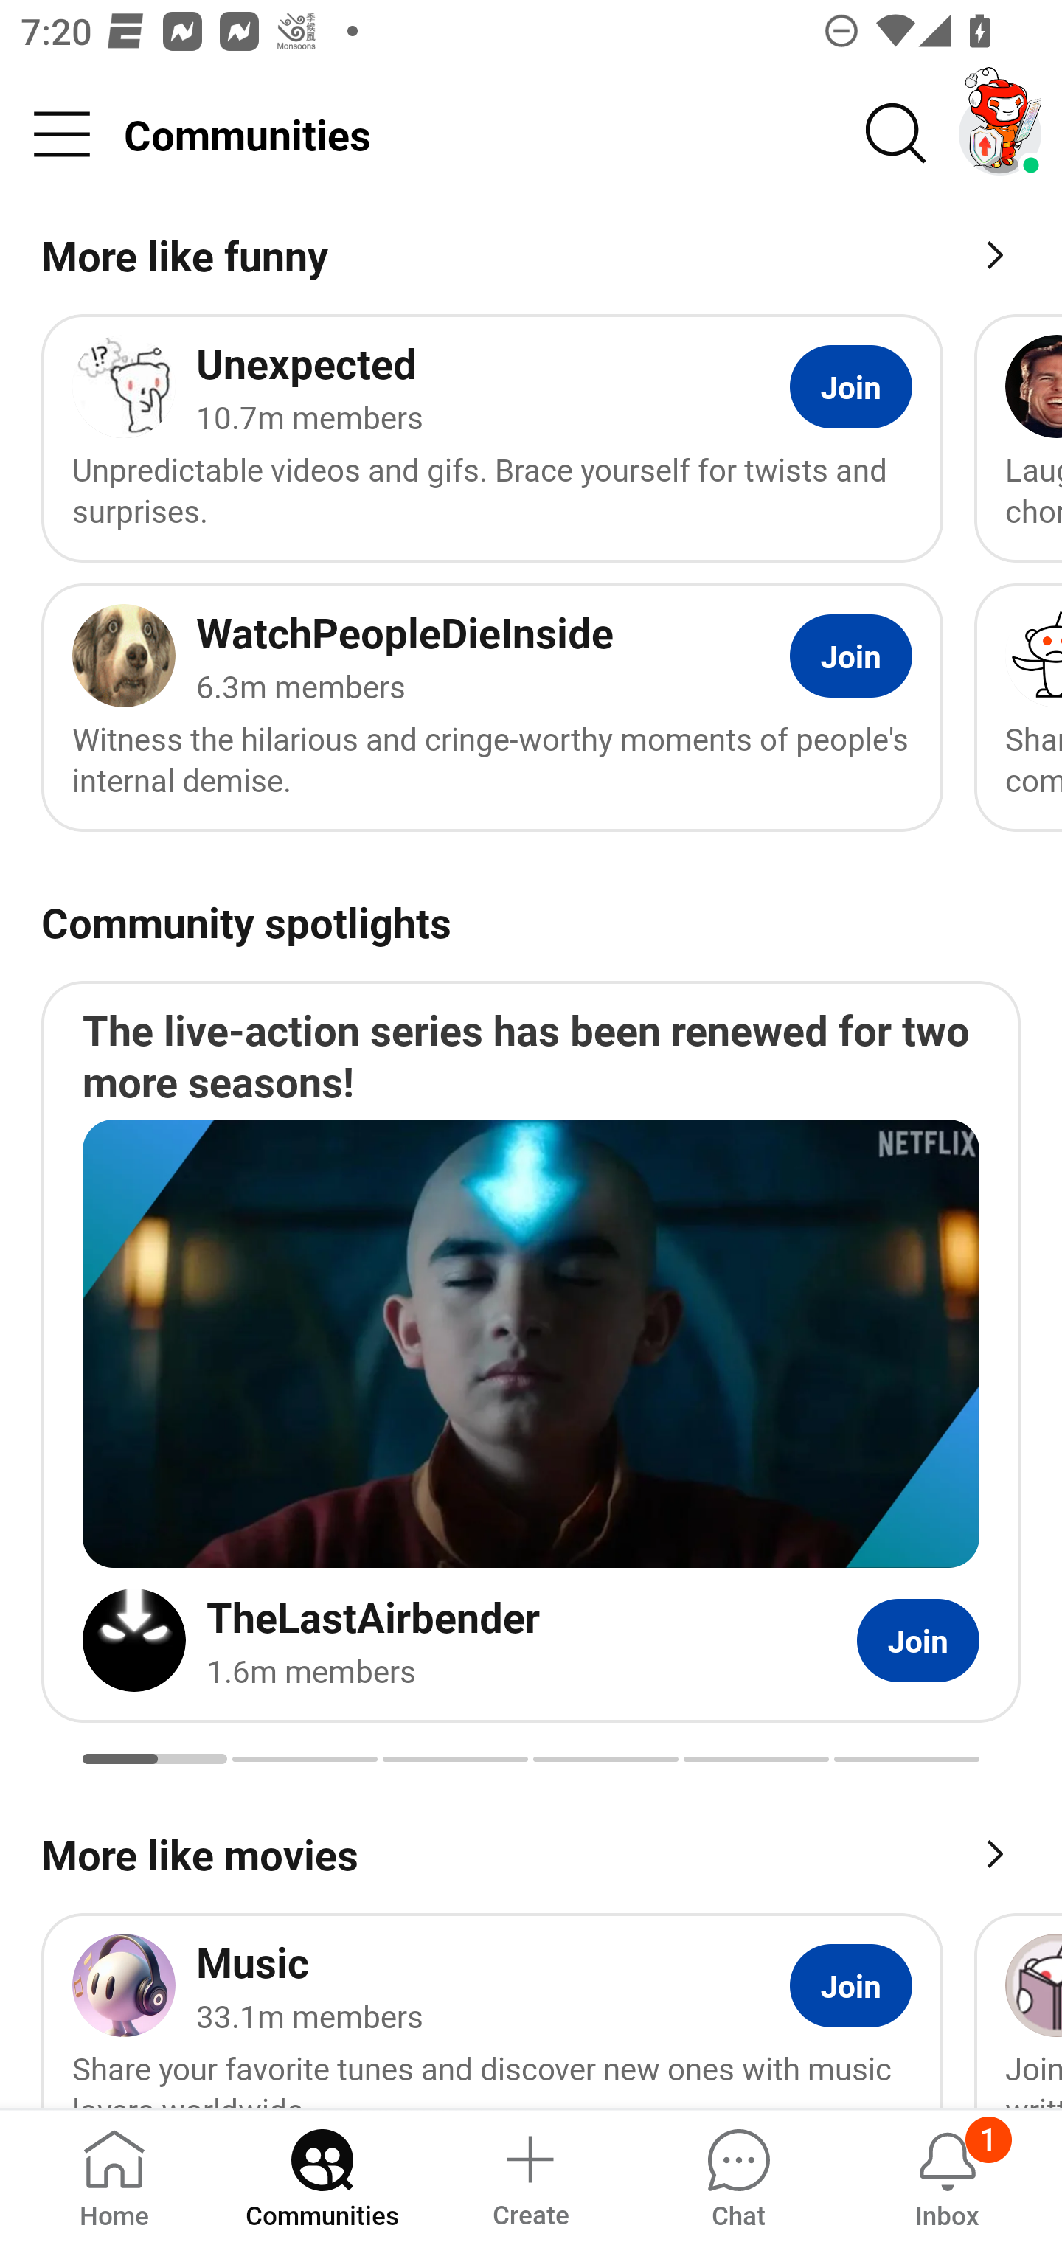 The image size is (1062, 2242). Describe the element at coordinates (738, 2174) in the screenshot. I see `Chat` at that location.